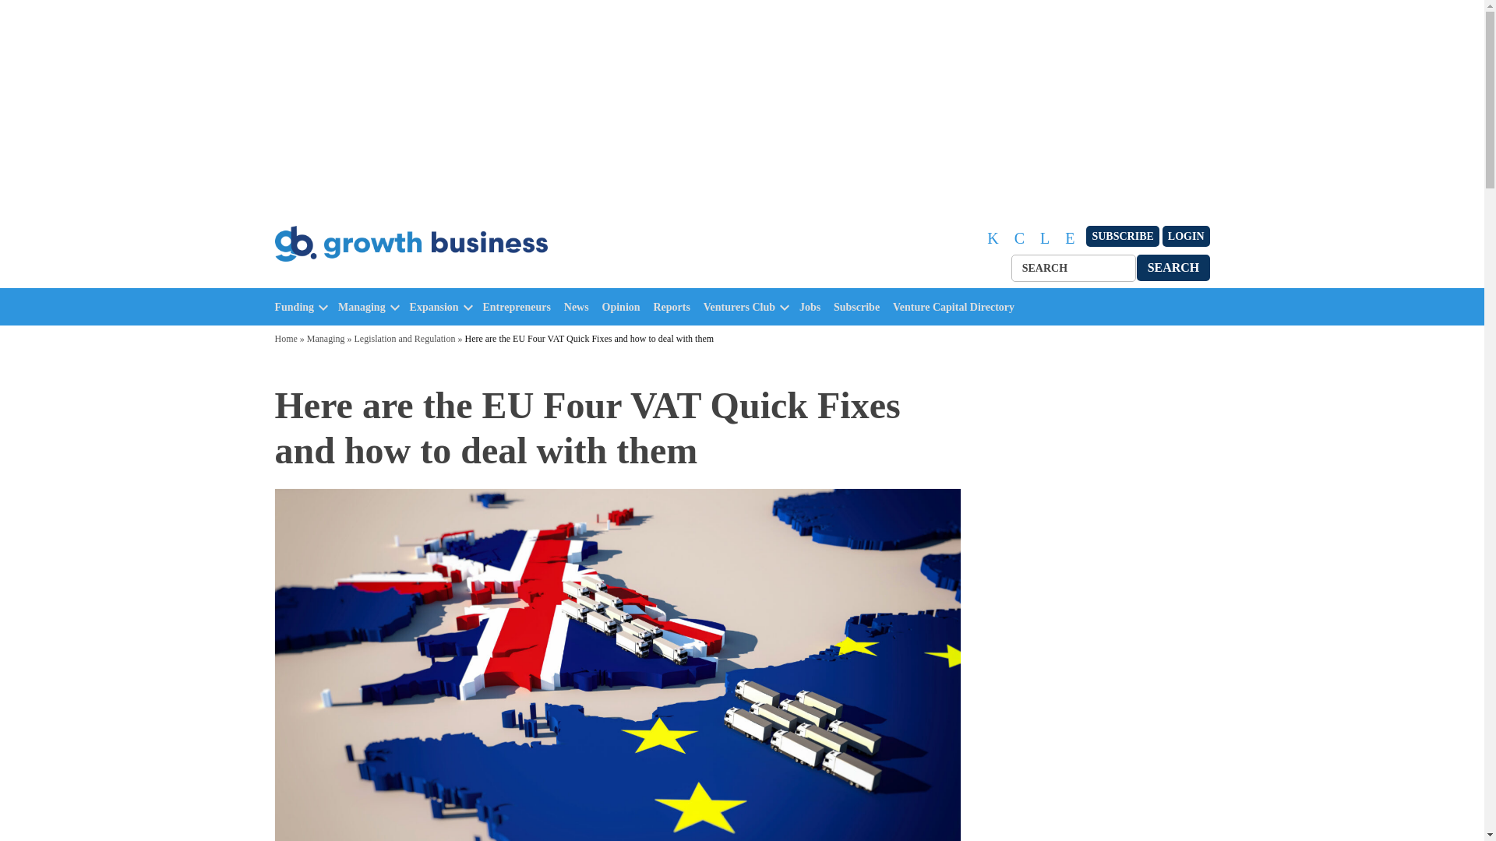 The image size is (1496, 841). What do you see at coordinates (341, 279) in the screenshot?
I see `Growth Business` at bounding box center [341, 279].